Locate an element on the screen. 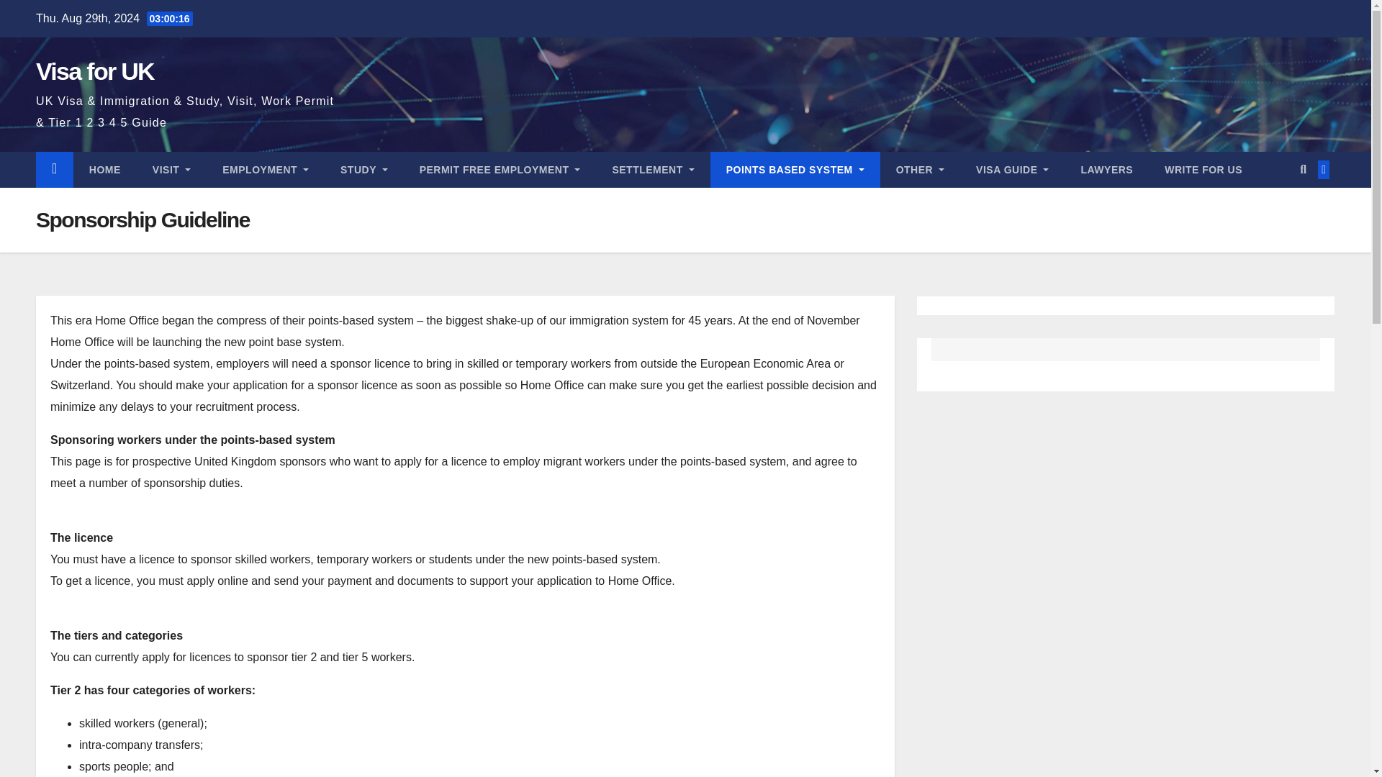  Home is located at coordinates (105, 170).